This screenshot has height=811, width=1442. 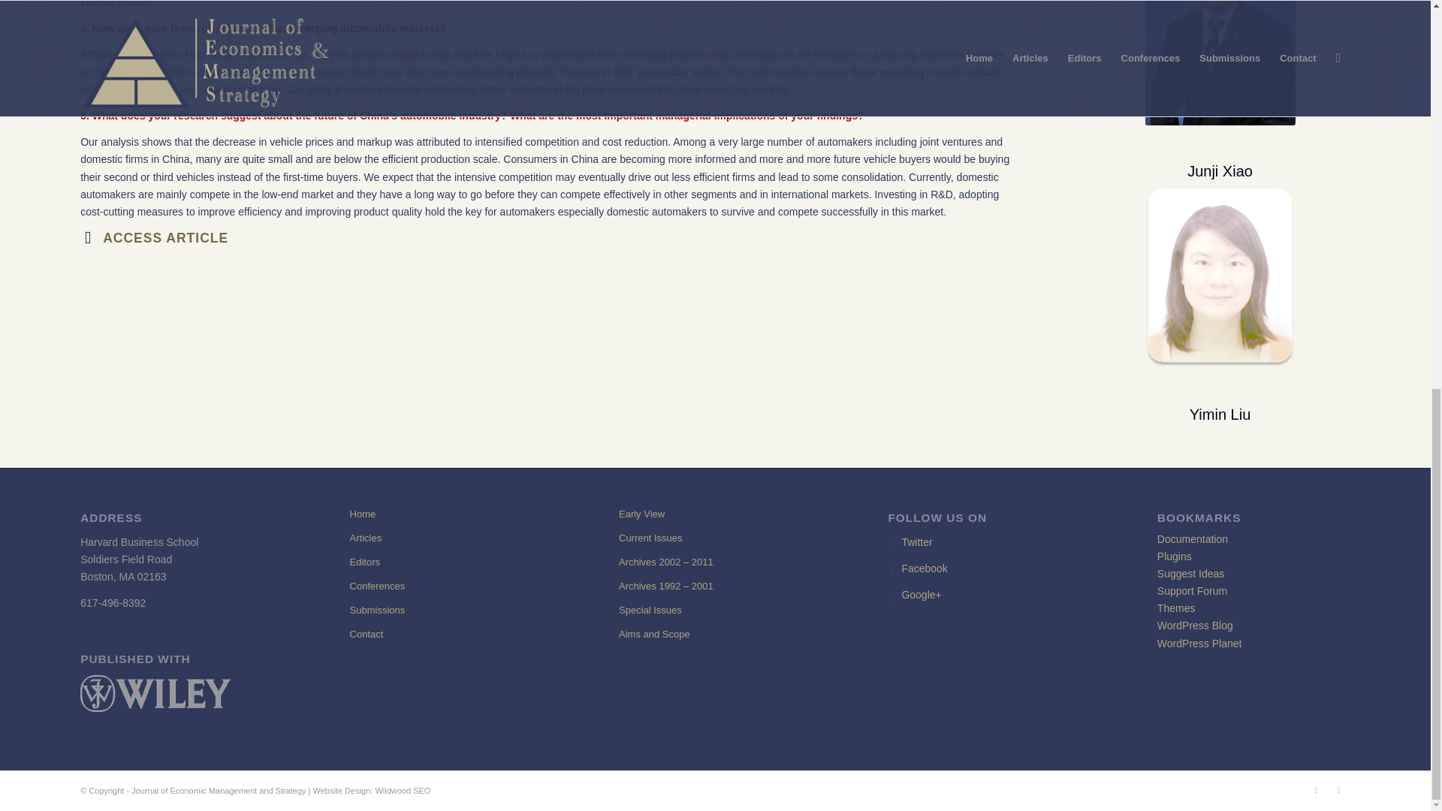 What do you see at coordinates (924, 568) in the screenshot?
I see `Facebook` at bounding box center [924, 568].